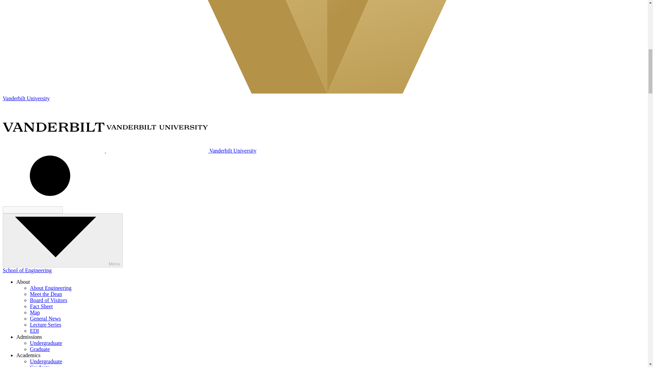 Image resolution: width=653 pixels, height=367 pixels. Describe the element at coordinates (50, 288) in the screenshot. I see `About Engineering` at that location.